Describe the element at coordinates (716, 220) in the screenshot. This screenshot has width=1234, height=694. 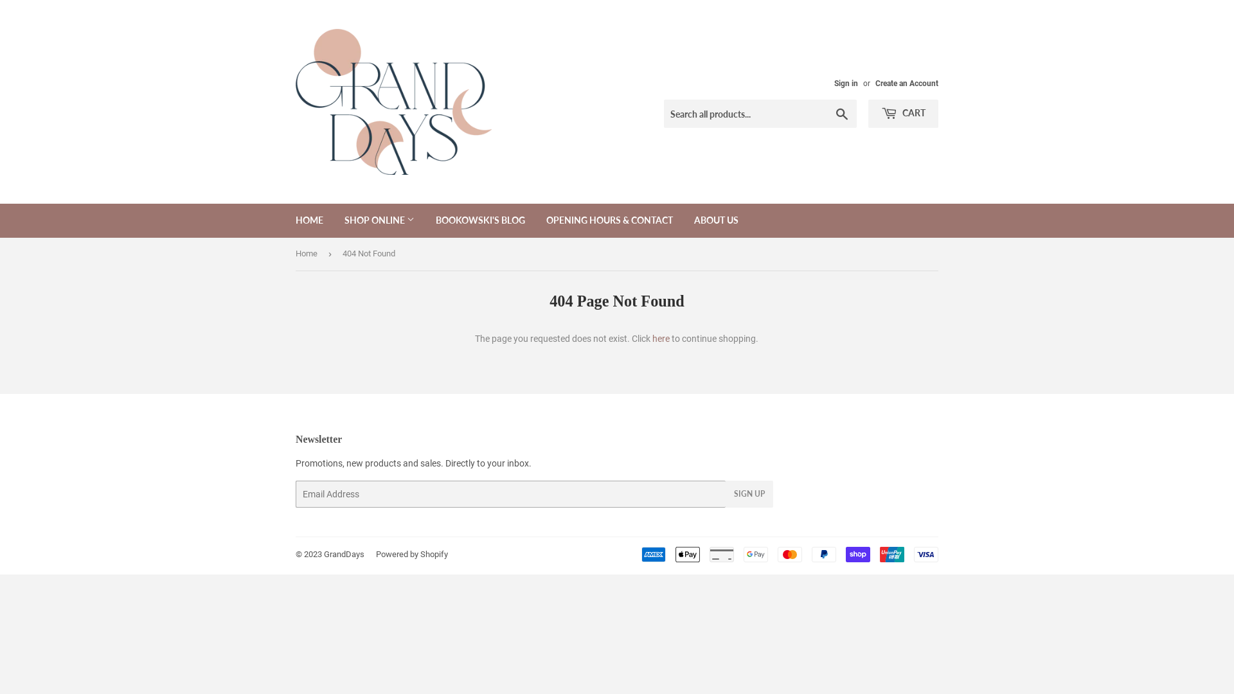
I see `ABOUT US` at that location.